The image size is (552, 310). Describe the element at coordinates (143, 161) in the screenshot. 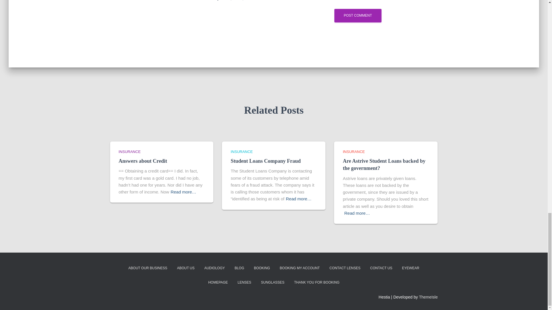

I see `Answers about Credit` at that location.